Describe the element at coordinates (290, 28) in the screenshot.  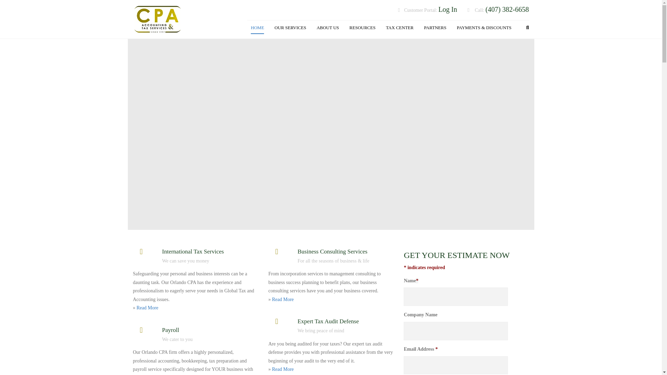
I see `OUR SERVICES` at that location.